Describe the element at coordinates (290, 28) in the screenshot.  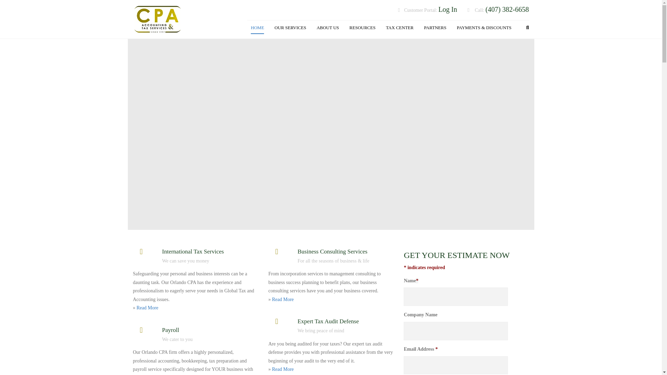
I see `OUR SERVICES` at that location.